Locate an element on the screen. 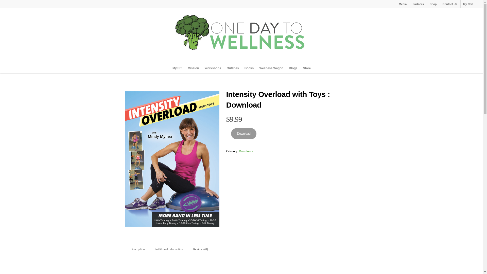 The image size is (487, 274). Blogs is located at coordinates (293, 68).